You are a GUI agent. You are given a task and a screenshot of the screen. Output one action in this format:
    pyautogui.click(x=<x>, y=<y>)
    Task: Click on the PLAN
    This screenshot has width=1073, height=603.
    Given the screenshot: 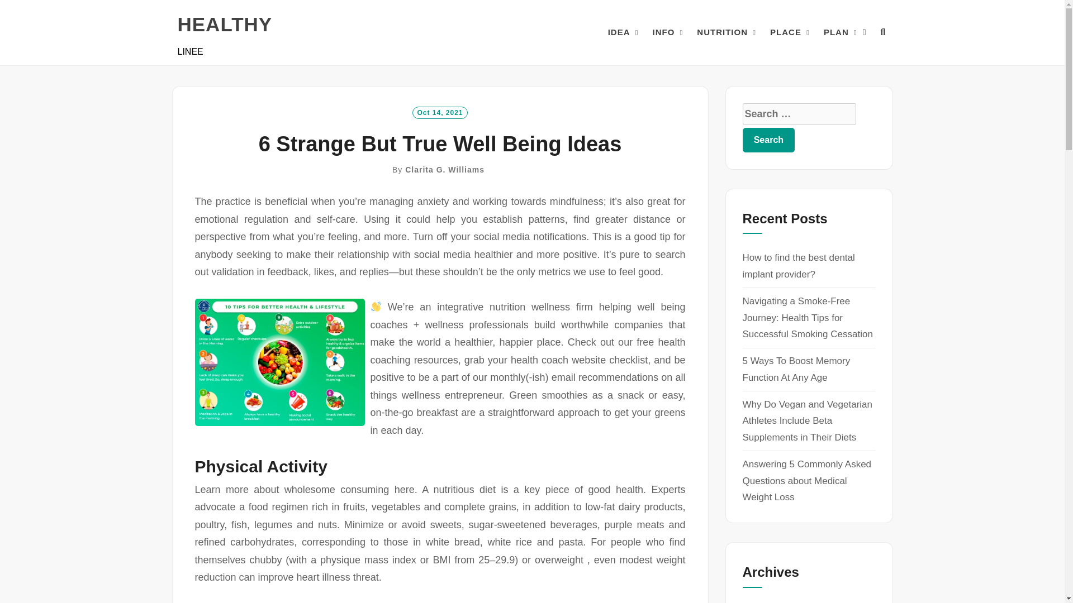 What is the action you would take?
    pyautogui.click(x=836, y=32)
    